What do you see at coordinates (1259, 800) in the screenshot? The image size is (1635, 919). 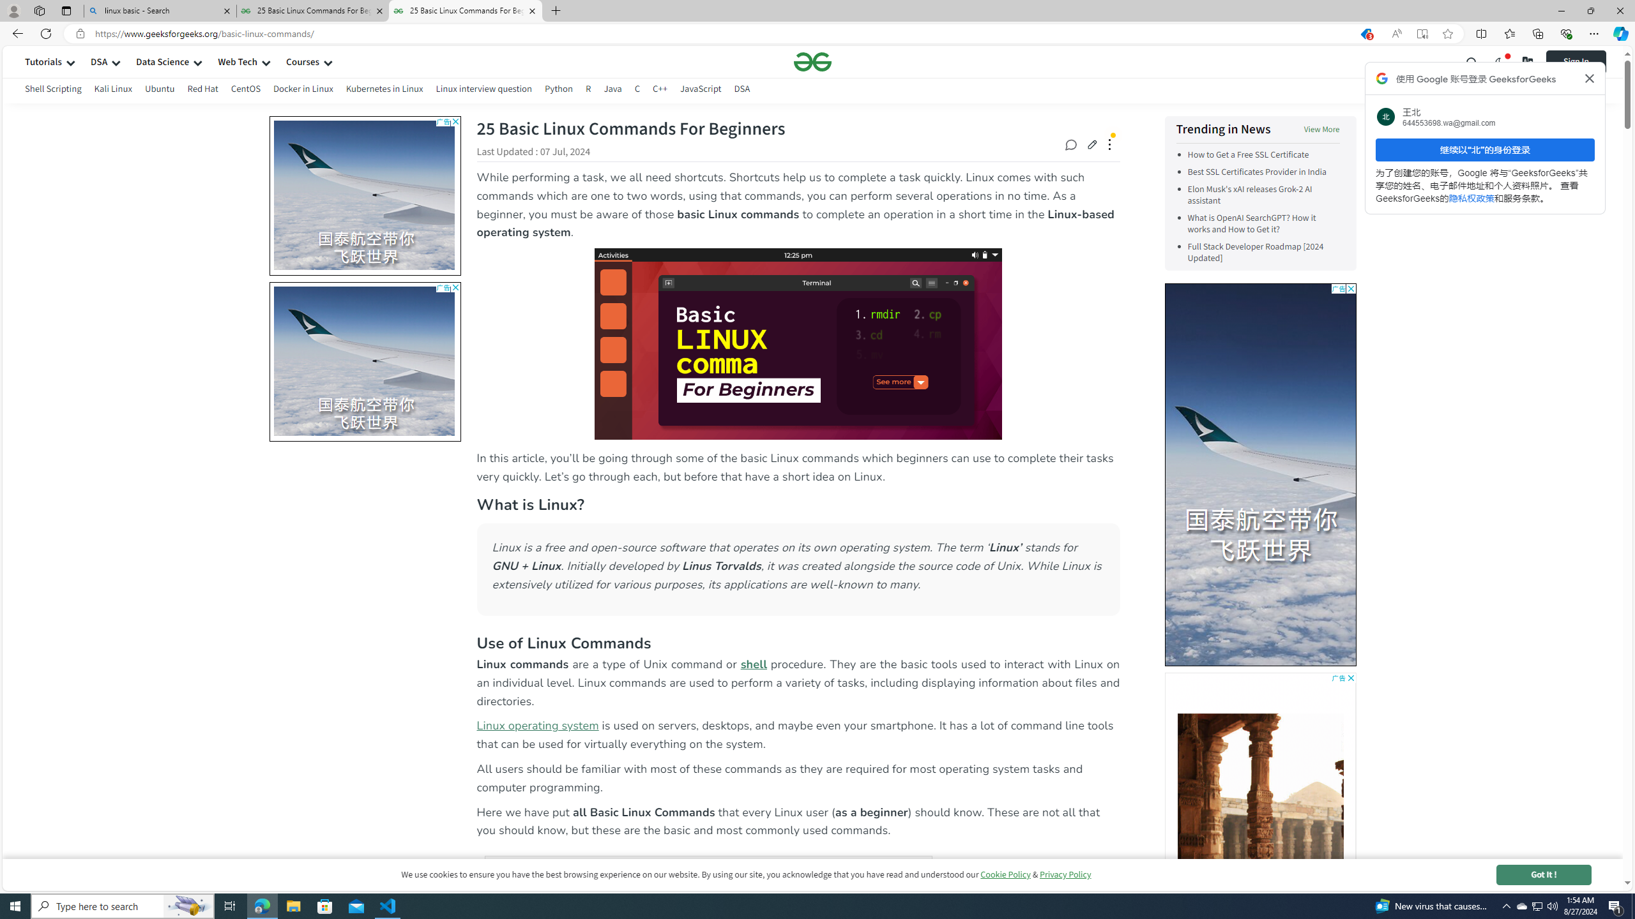 I see `AutomationID: gradient4` at bounding box center [1259, 800].